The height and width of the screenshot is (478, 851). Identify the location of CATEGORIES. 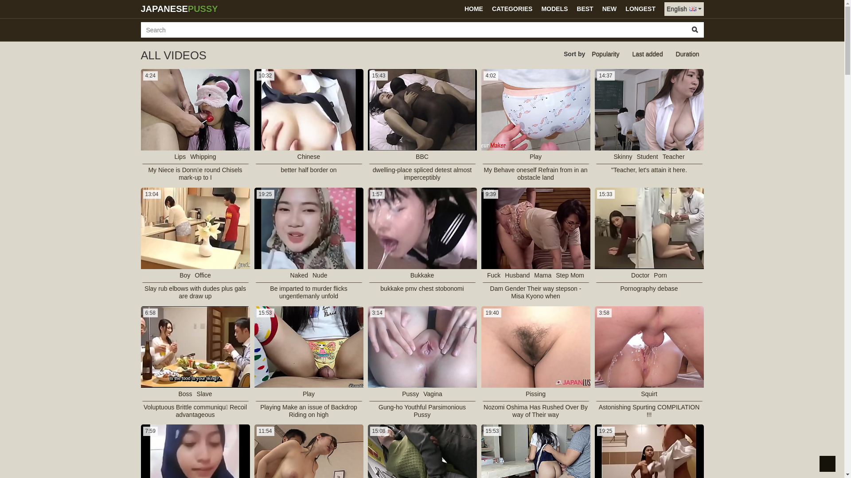
(512, 9).